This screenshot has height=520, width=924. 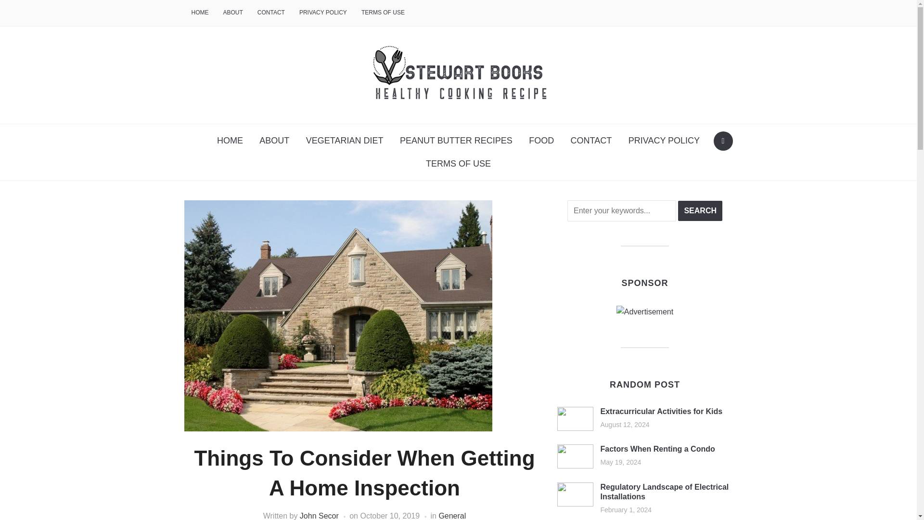 What do you see at coordinates (541, 141) in the screenshot?
I see `FOOD` at bounding box center [541, 141].